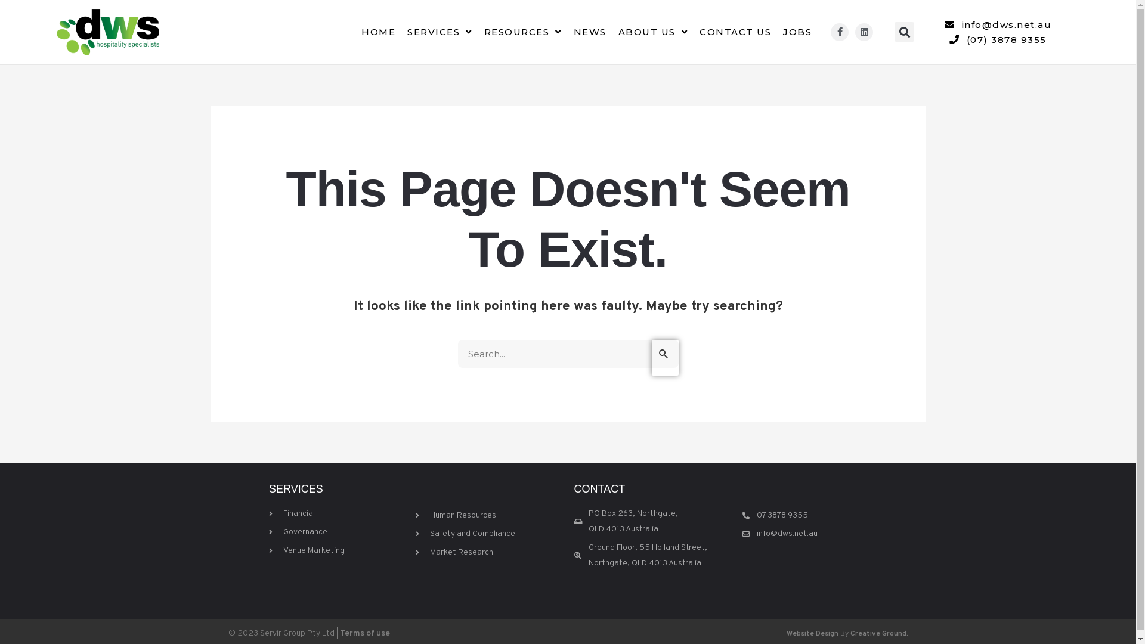 Image resolution: width=1145 pixels, height=644 pixels. I want to click on NEWS, so click(590, 32).